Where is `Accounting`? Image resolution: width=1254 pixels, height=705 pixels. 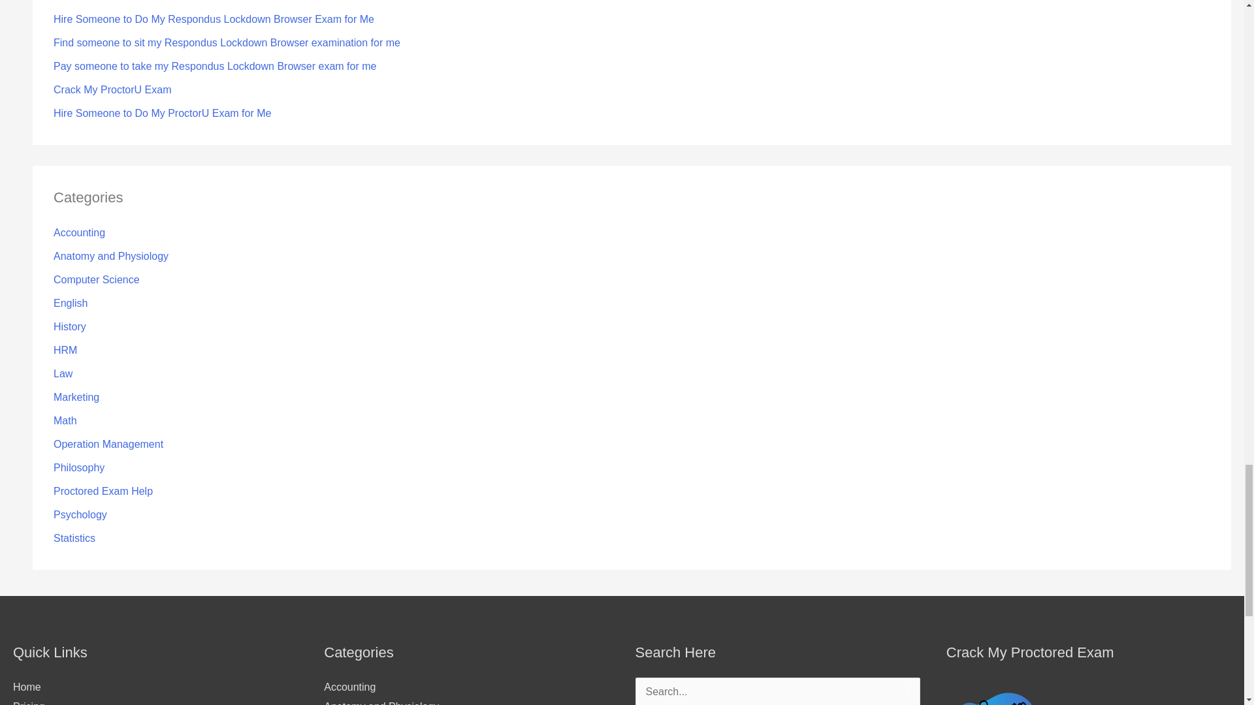
Accounting is located at coordinates (80, 232).